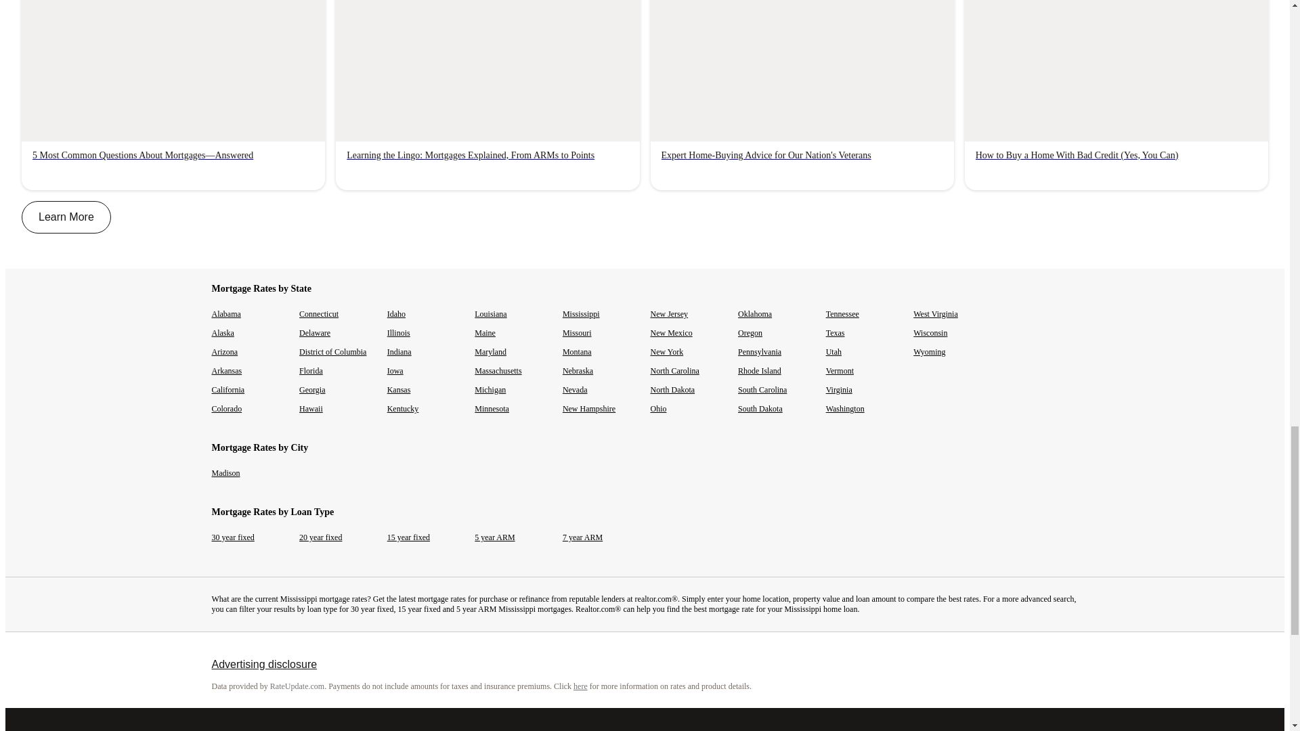 The image size is (1300, 731). What do you see at coordinates (310, 409) in the screenshot?
I see `Hawaii` at bounding box center [310, 409].